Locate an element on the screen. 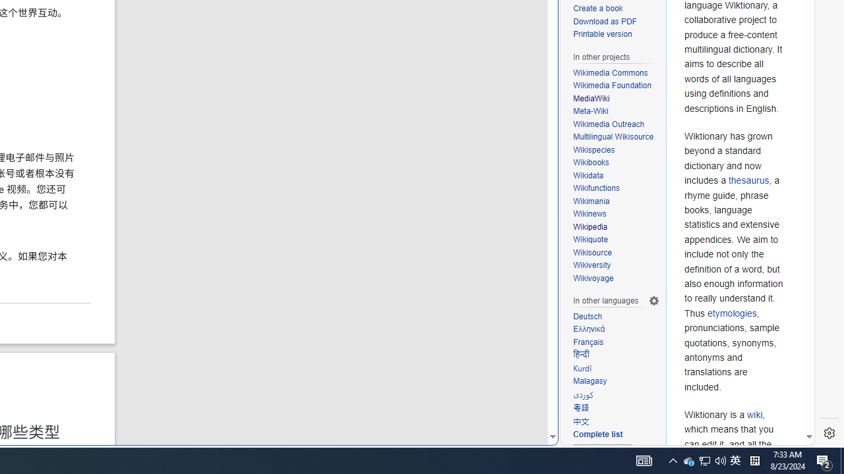 This screenshot has width=844, height=474. Wikiquote is located at coordinates (590, 240).